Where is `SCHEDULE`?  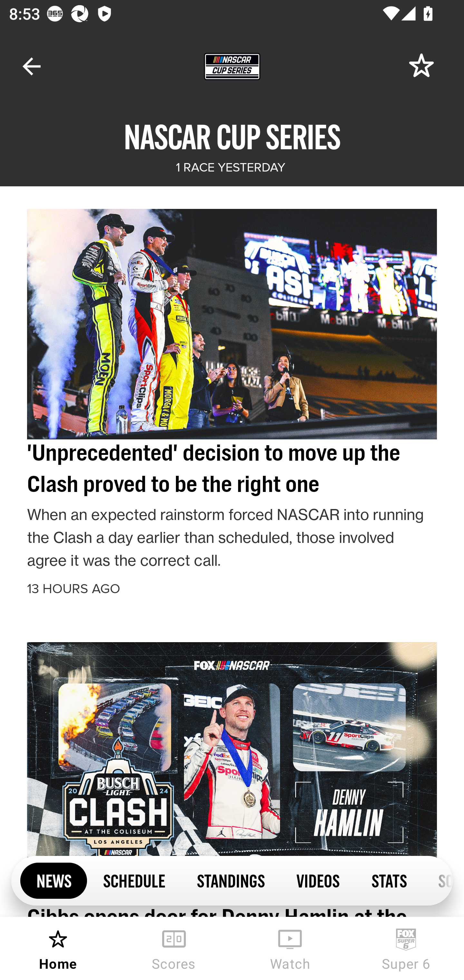
SCHEDULE is located at coordinates (134, 880).